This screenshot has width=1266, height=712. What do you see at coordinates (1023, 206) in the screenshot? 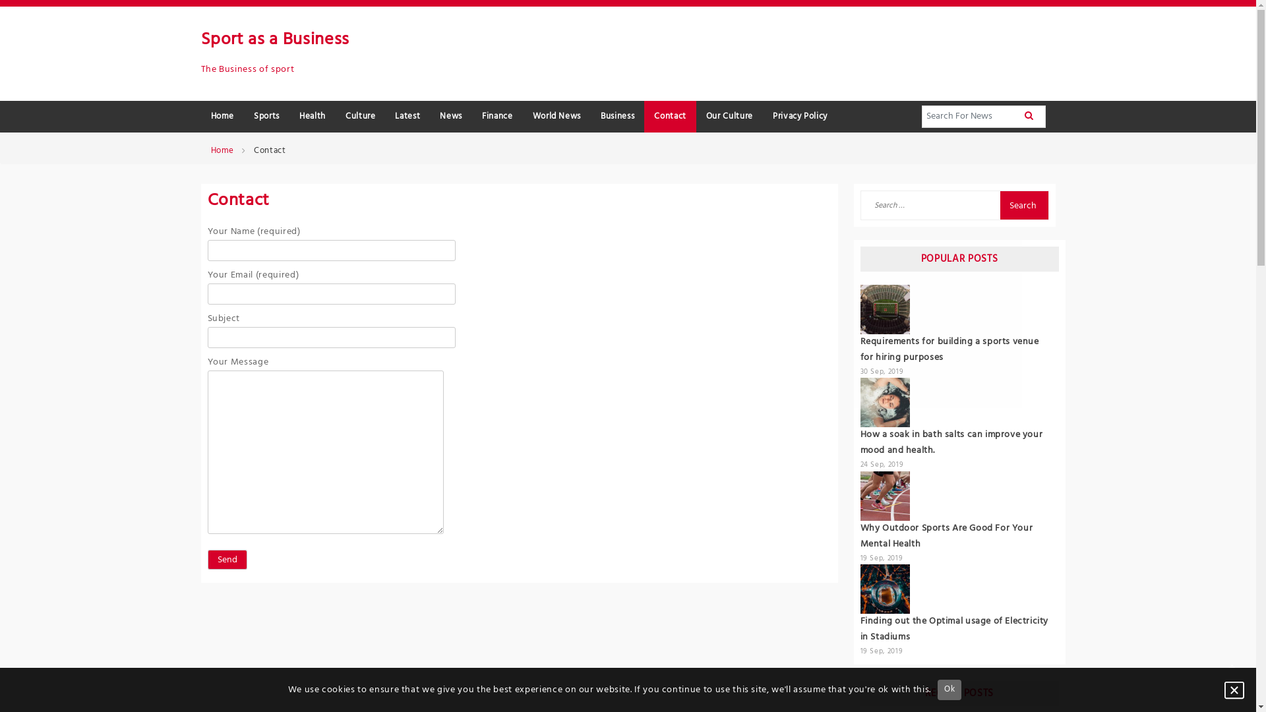
I see `Search` at bounding box center [1023, 206].